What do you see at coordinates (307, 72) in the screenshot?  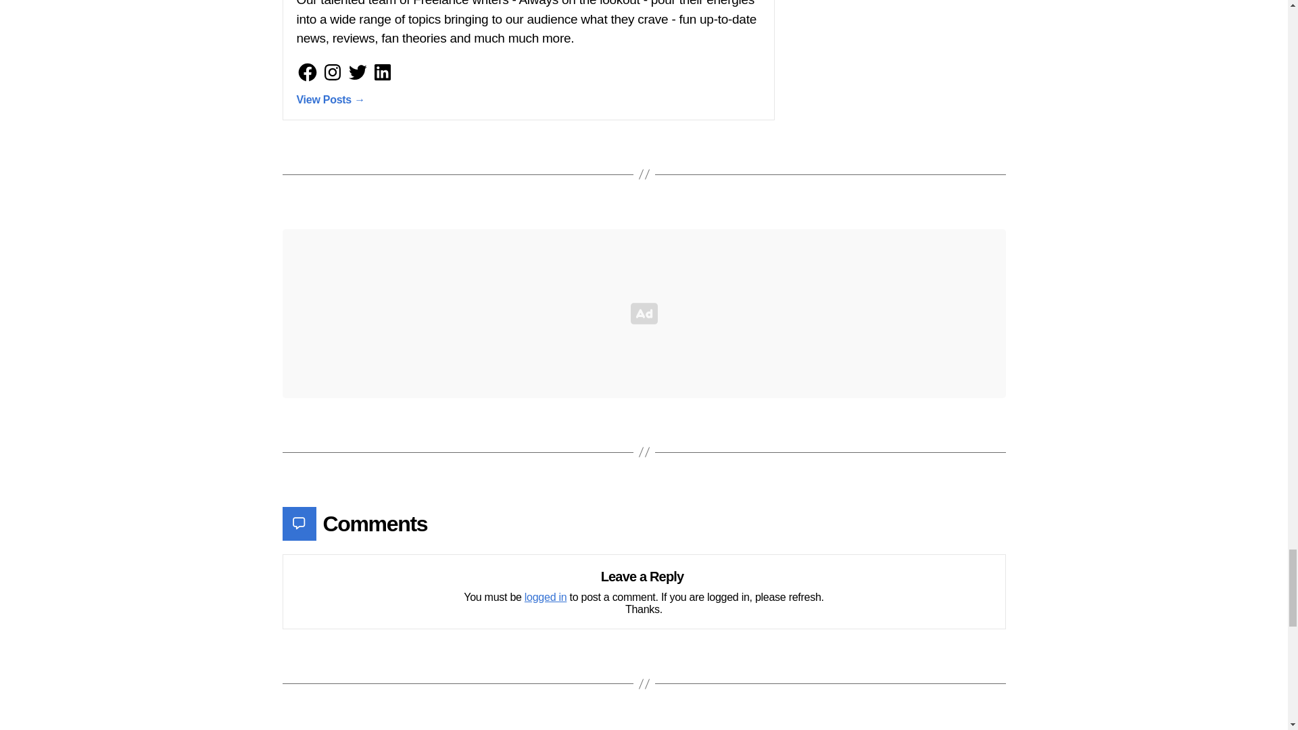 I see `Facebook` at bounding box center [307, 72].